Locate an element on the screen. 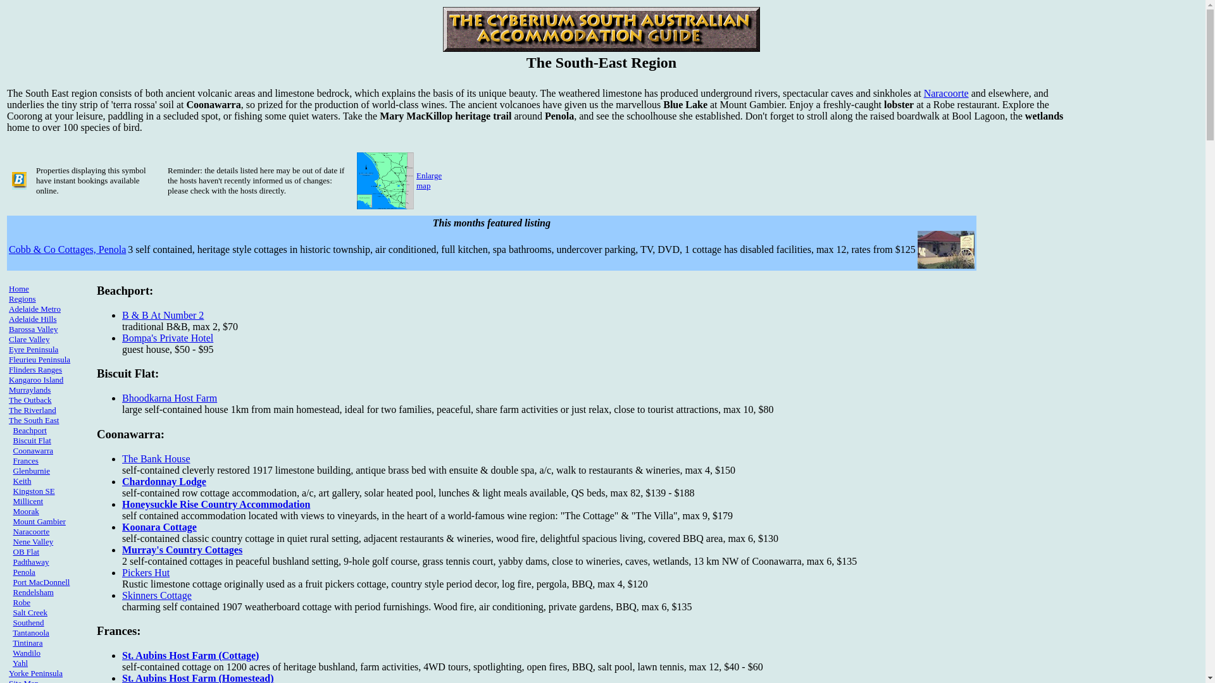 The height and width of the screenshot is (683, 1215). Salt Creek is located at coordinates (30, 612).